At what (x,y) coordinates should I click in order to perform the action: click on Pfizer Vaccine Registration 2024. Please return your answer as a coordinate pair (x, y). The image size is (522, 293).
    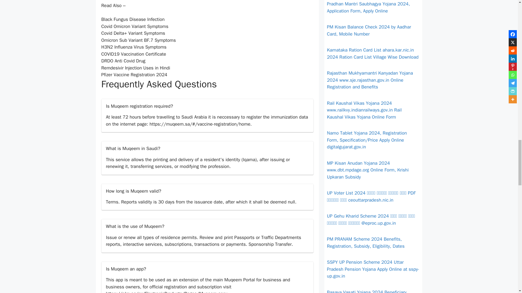
    Looking at the image, I should click on (134, 75).